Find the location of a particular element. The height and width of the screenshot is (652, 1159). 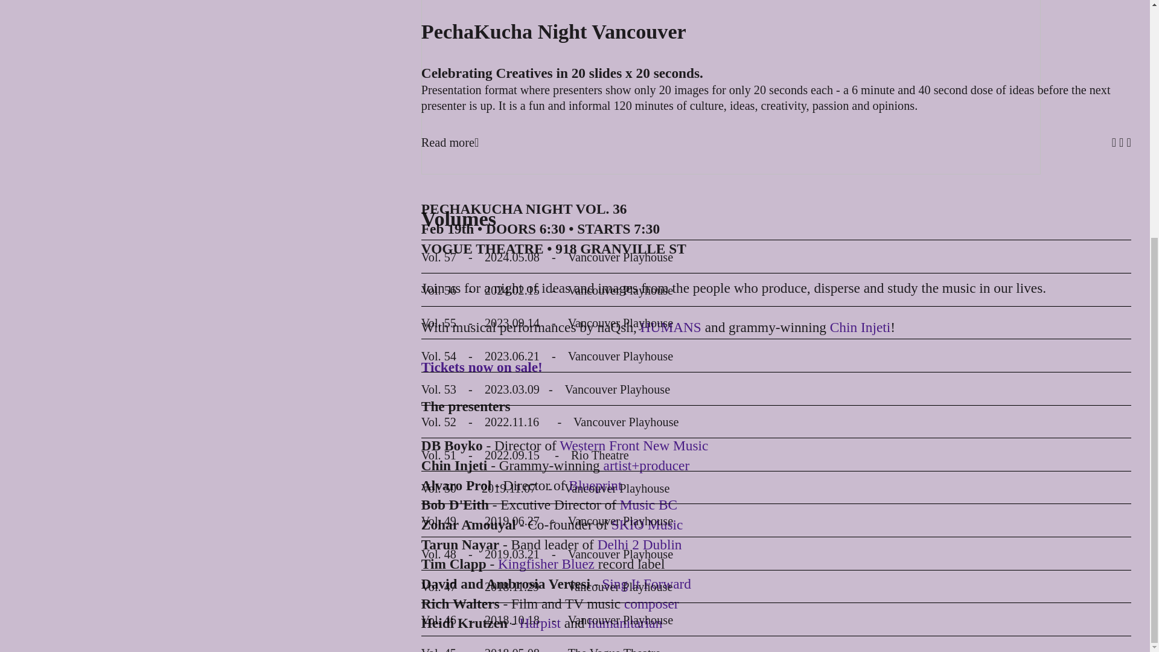

Vol. 45    -    2018.05.08    -    The Vogue Theatre is located at coordinates (541, 285).